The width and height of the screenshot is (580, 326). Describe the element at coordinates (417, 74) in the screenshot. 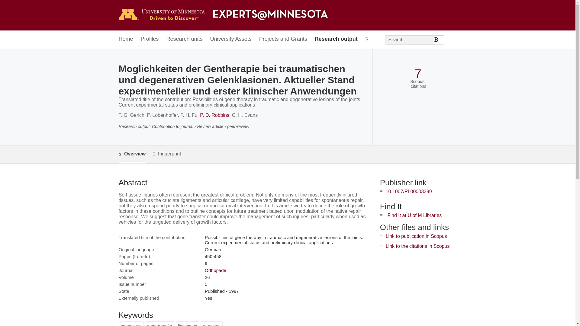

I see `7` at that location.